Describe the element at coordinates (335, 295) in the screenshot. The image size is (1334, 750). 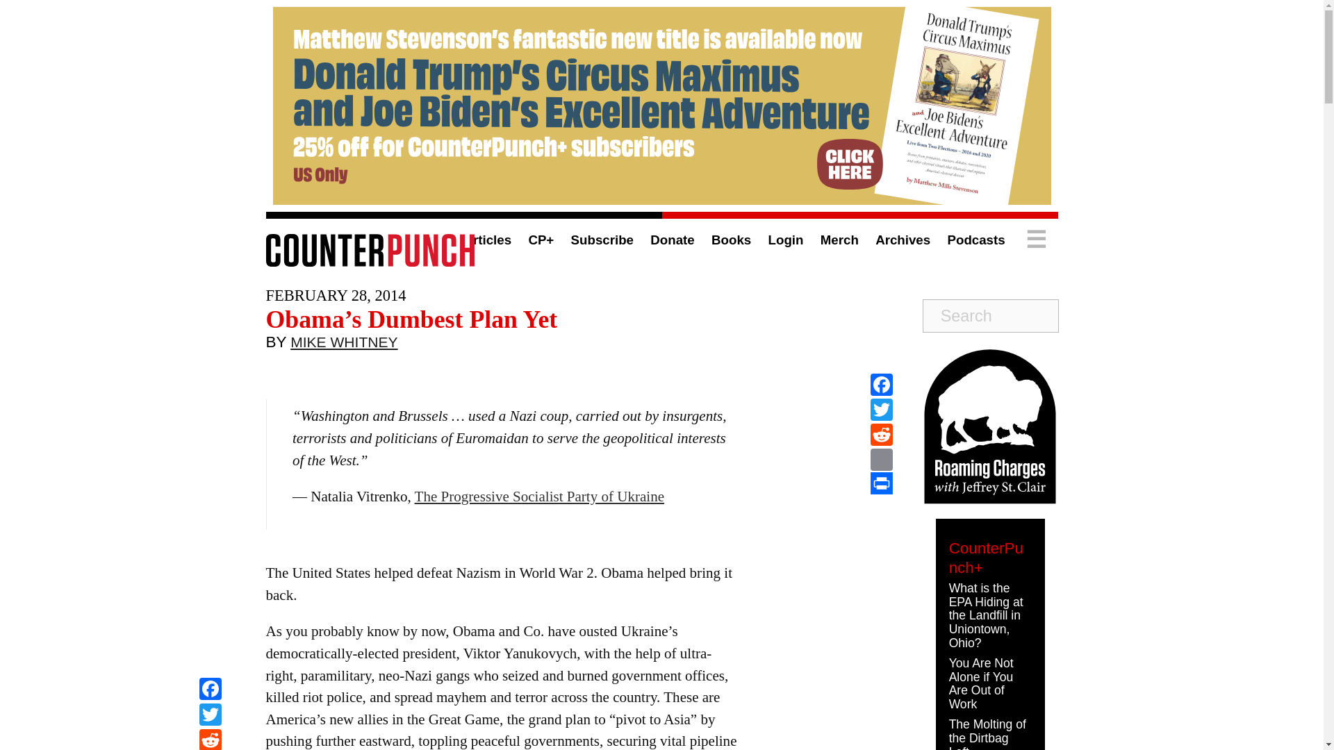
I see `2014-02-28` at that location.